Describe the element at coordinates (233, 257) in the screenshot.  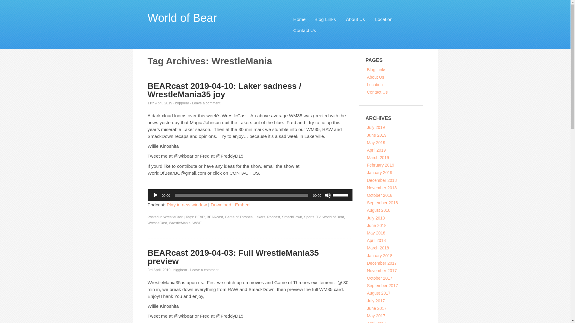
I see `BEARcast 2019-04-03: Full WrestleMania35 preview` at that location.